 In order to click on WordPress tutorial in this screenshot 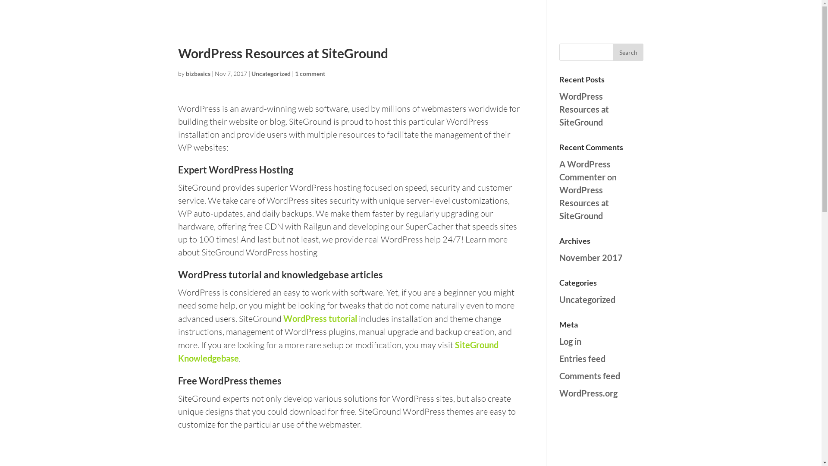, I will do `click(320, 318)`.